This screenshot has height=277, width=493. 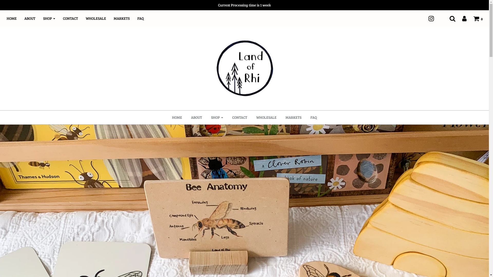 I want to click on MARKETS, so click(x=126, y=18).